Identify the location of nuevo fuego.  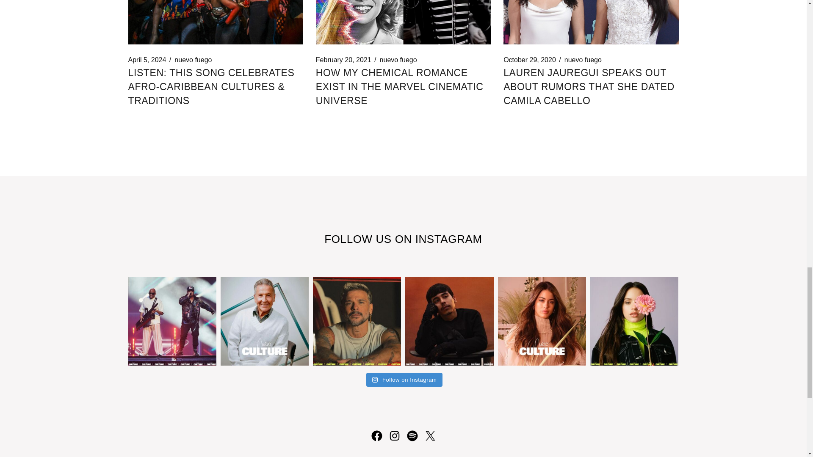
(398, 60).